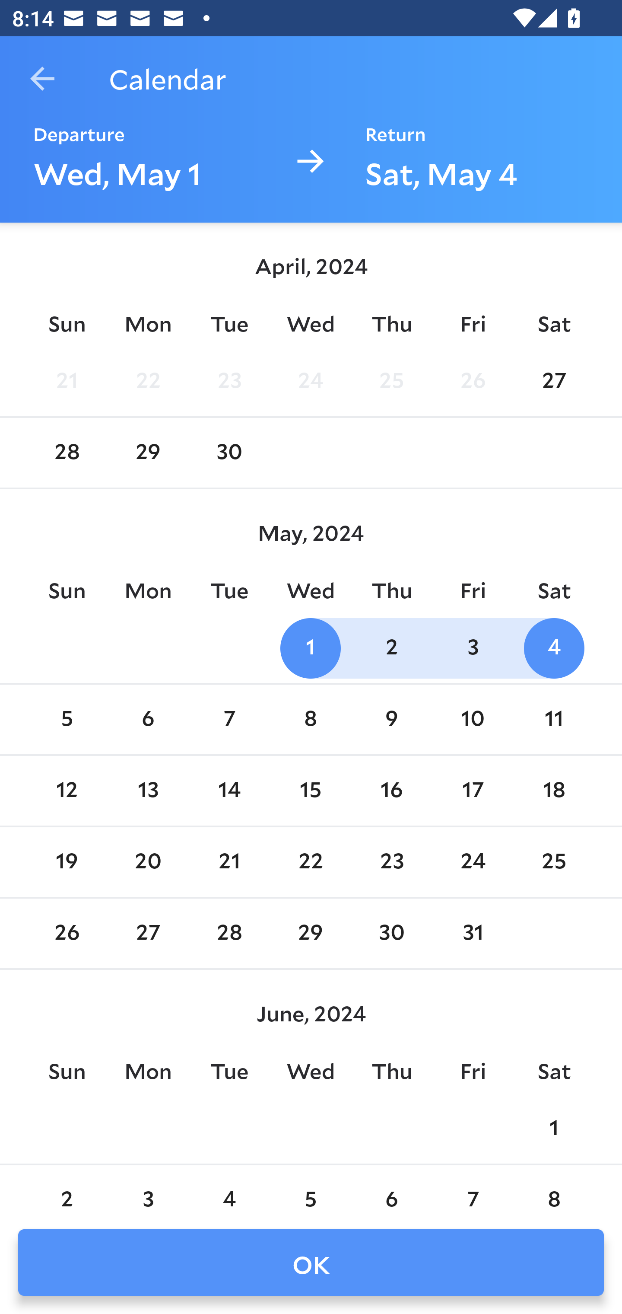 The image size is (622, 1314). I want to click on 2, so click(391, 647).